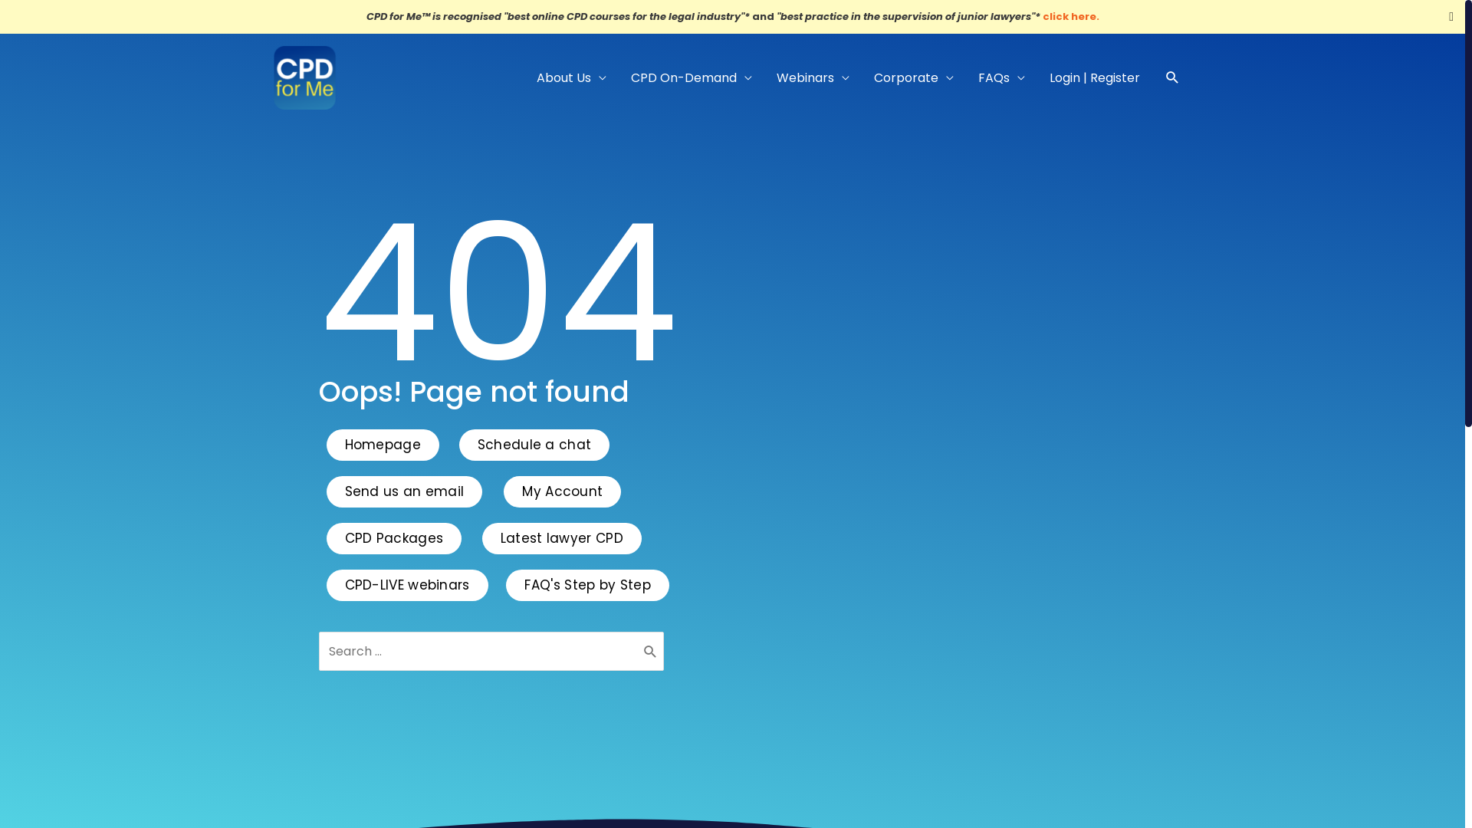 The width and height of the screenshot is (1472, 828). What do you see at coordinates (1094, 78) in the screenshot?
I see `Login | Register` at bounding box center [1094, 78].